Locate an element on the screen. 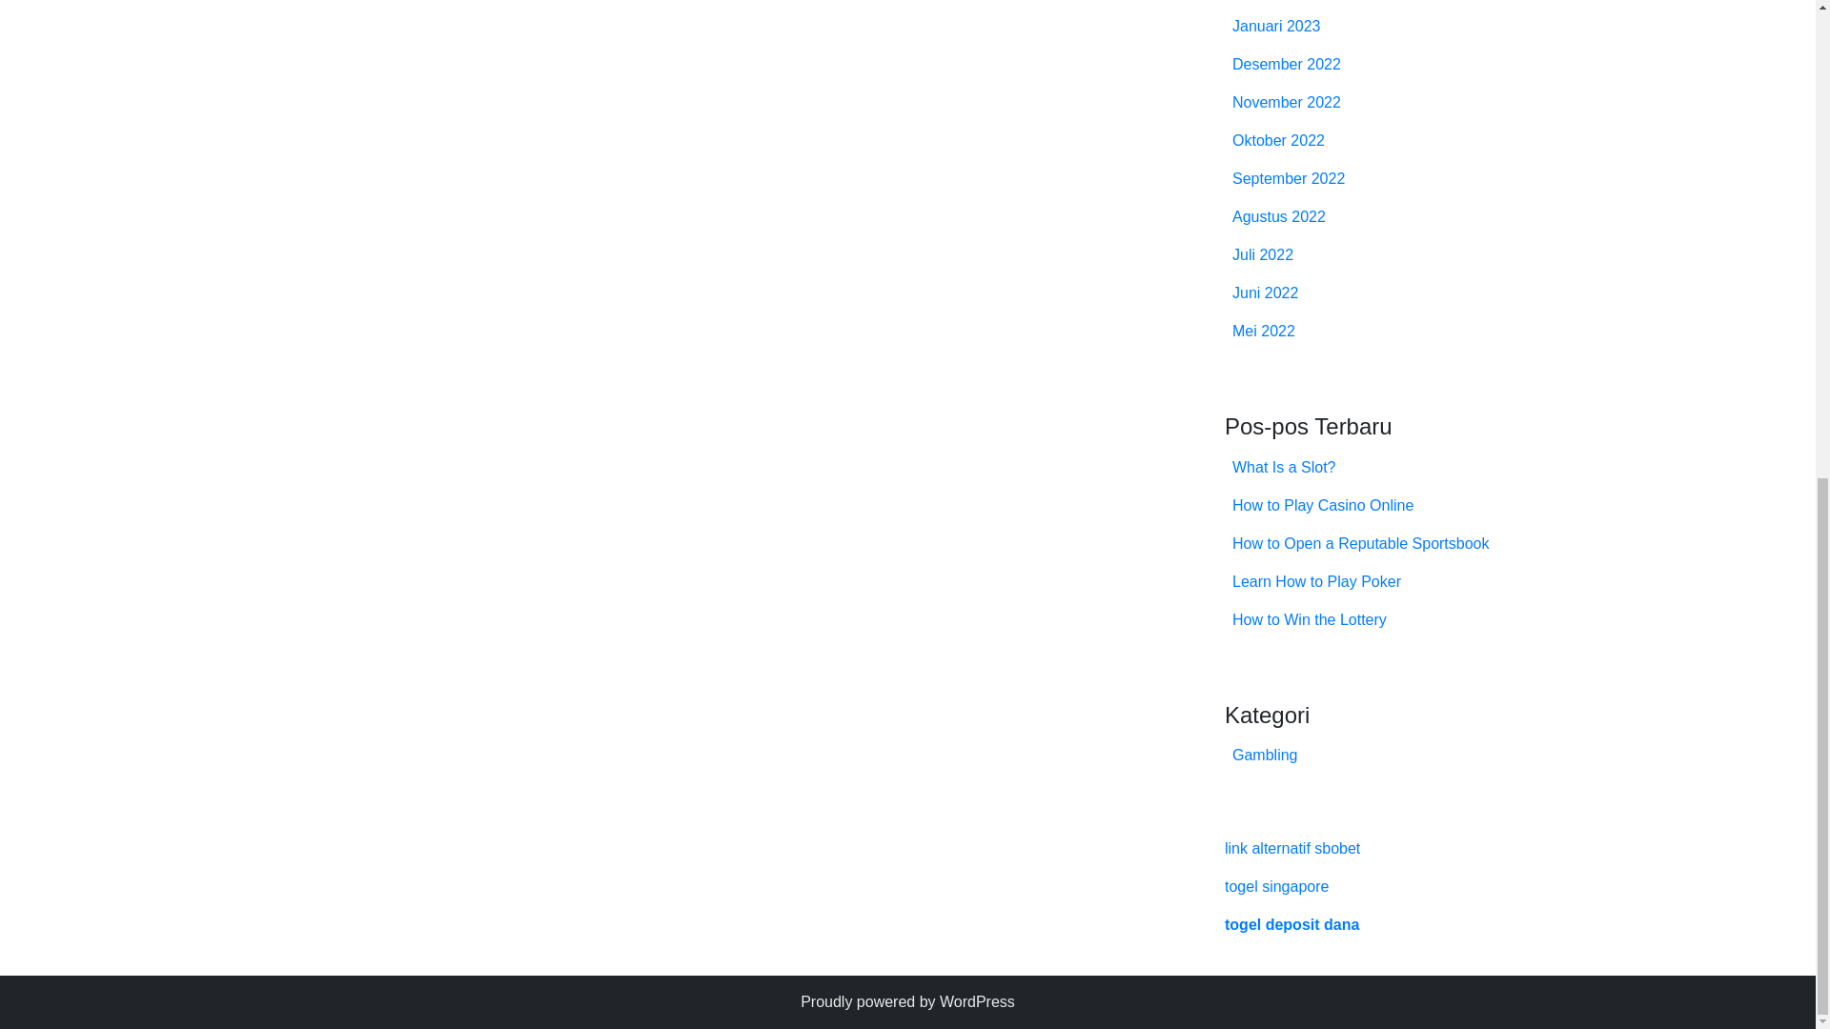  November 2022 is located at coordinates (1287, 102).